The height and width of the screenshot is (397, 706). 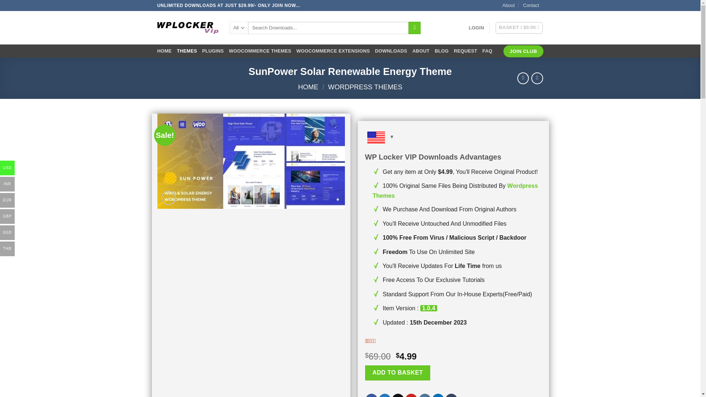 I want to click on JOIN NOW, so click(x=284, y=5).